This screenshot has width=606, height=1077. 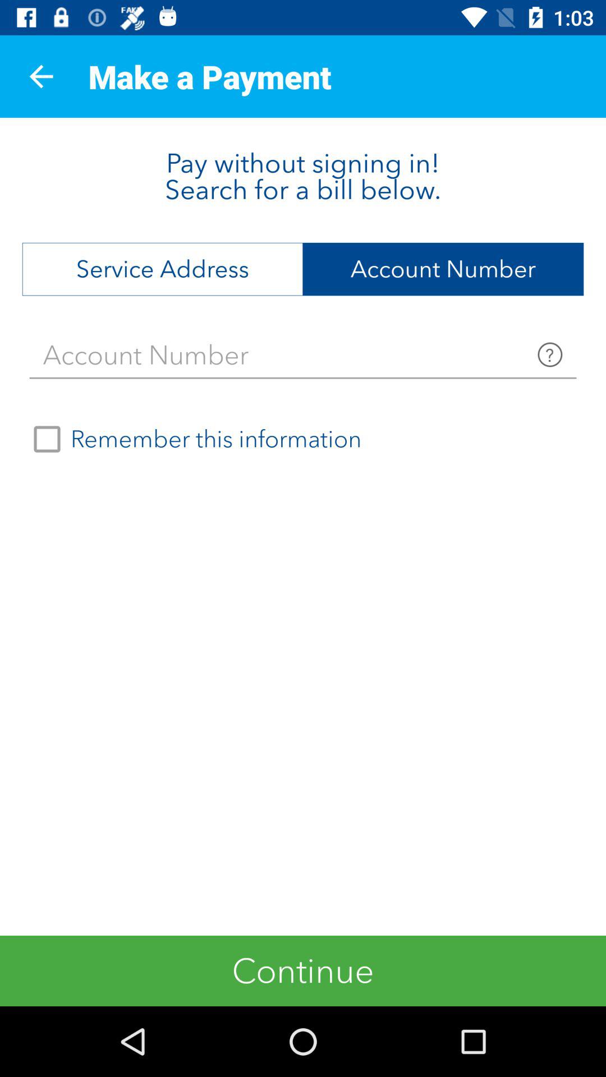 I want to click on turn off the icon below service address item, so click(x=303, y=355).